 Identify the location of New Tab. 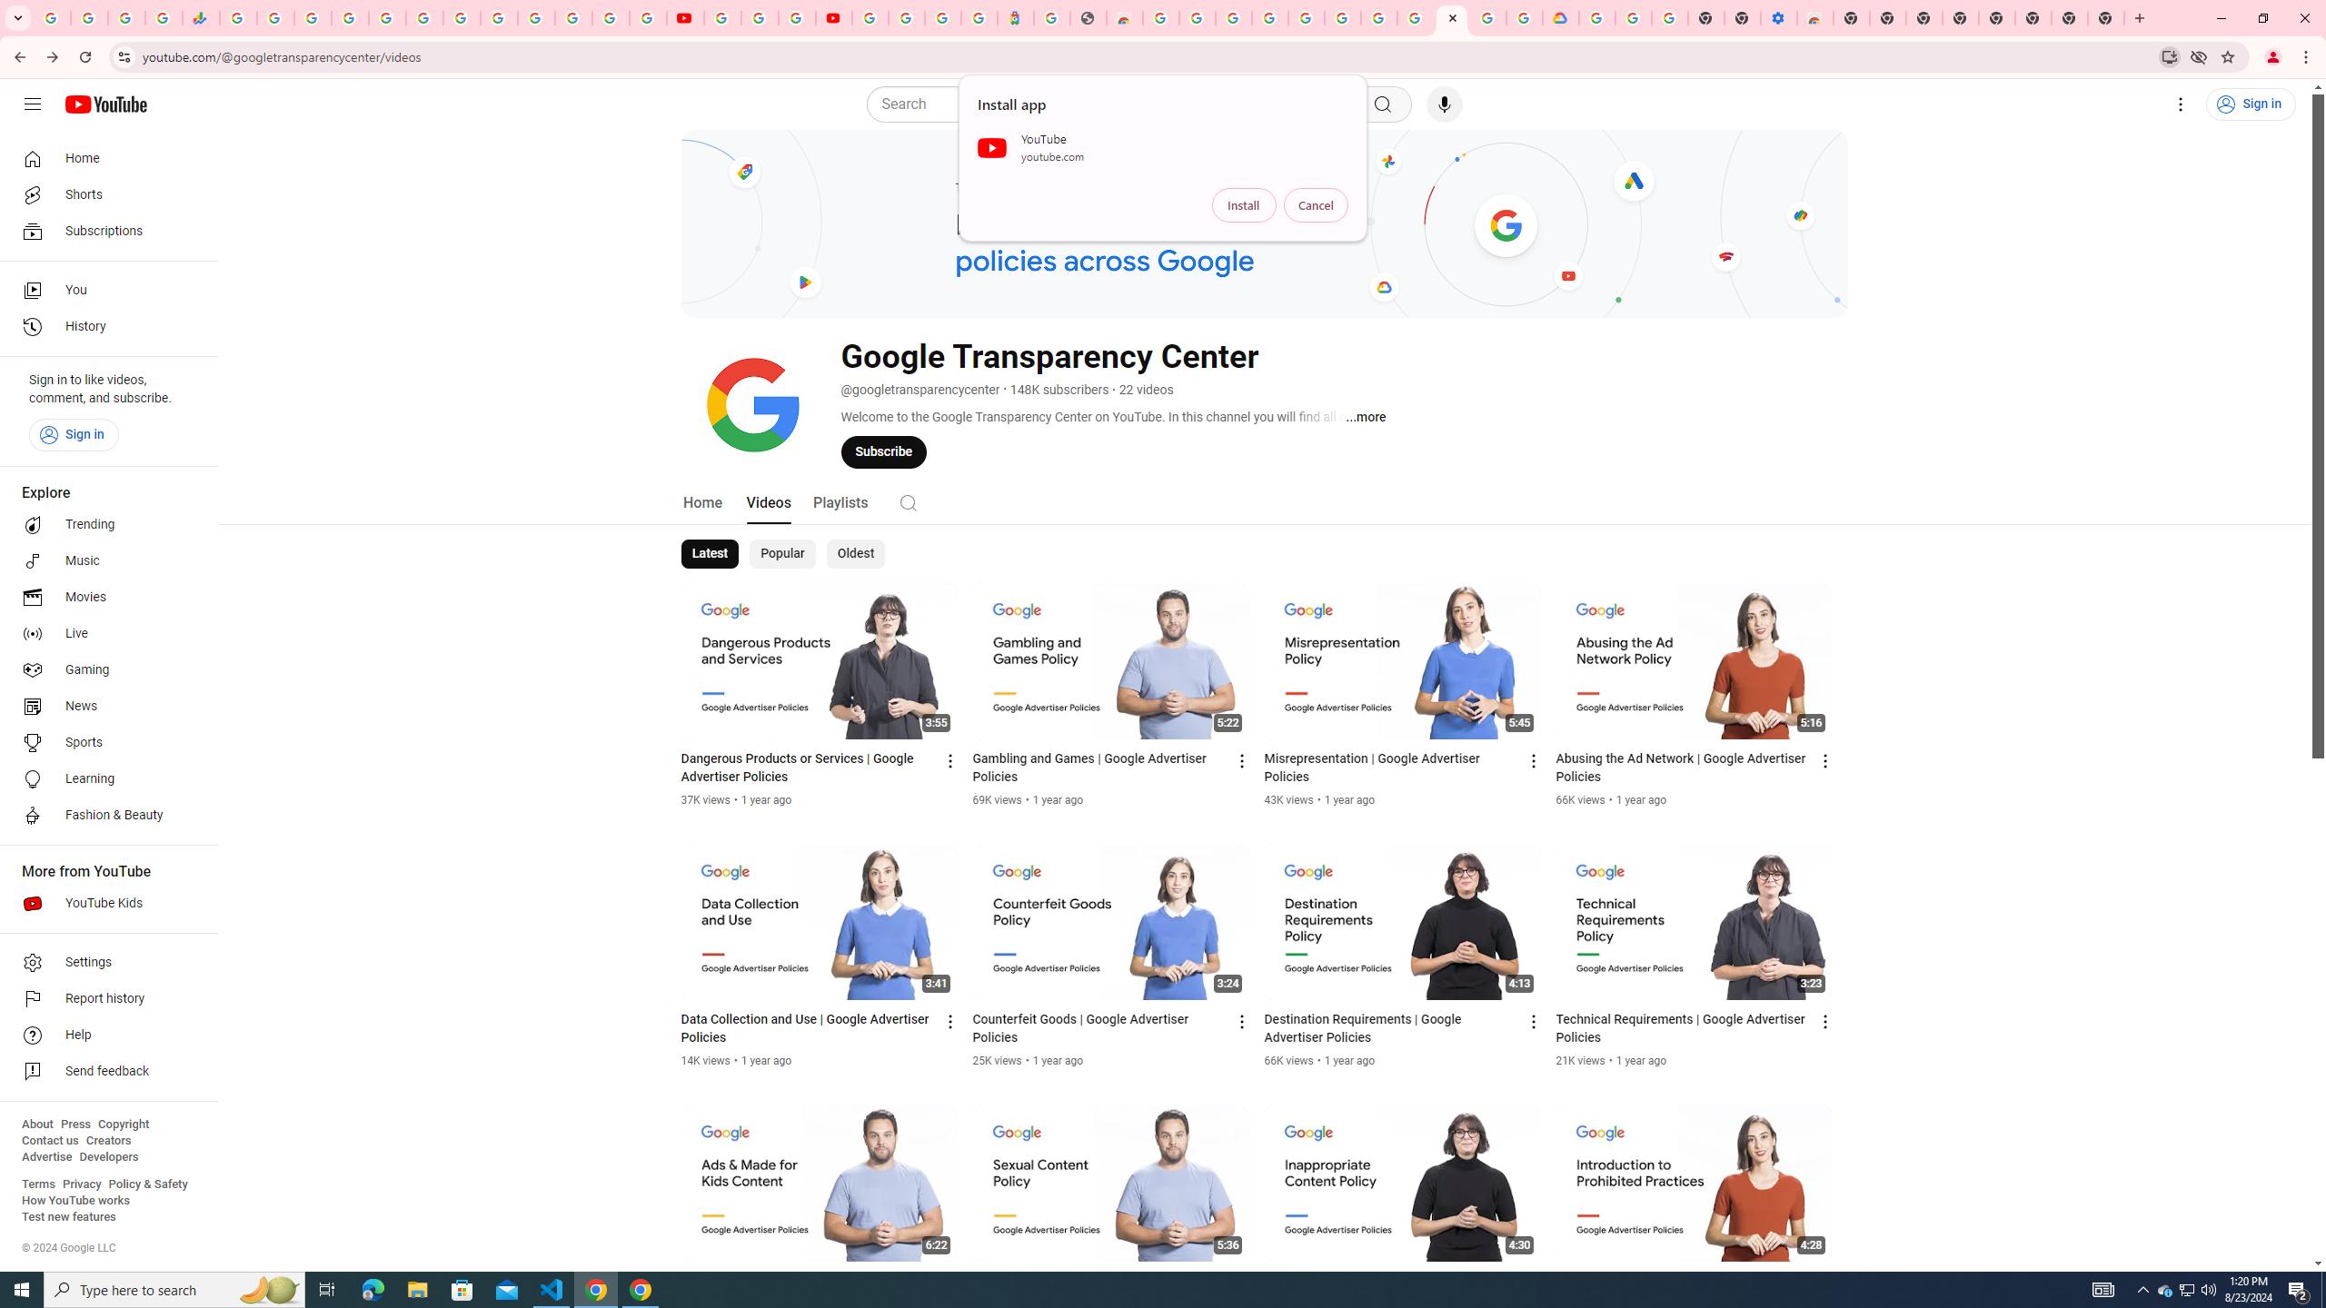
(2106, 18).